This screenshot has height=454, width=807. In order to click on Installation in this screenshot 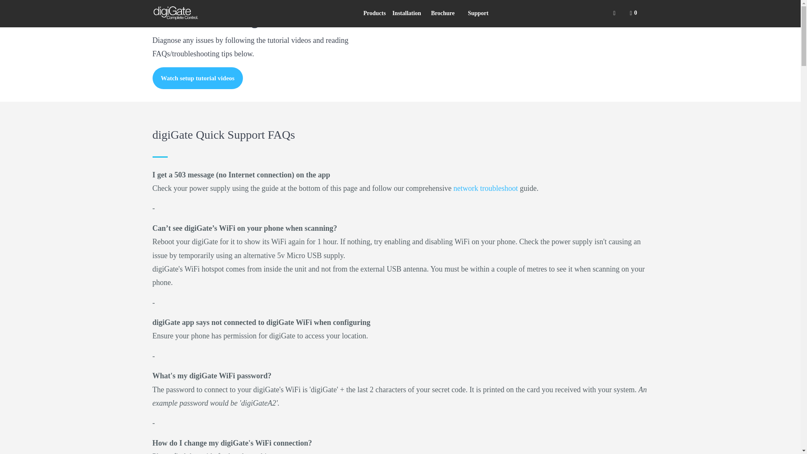, I will do `click(406, 13)`.